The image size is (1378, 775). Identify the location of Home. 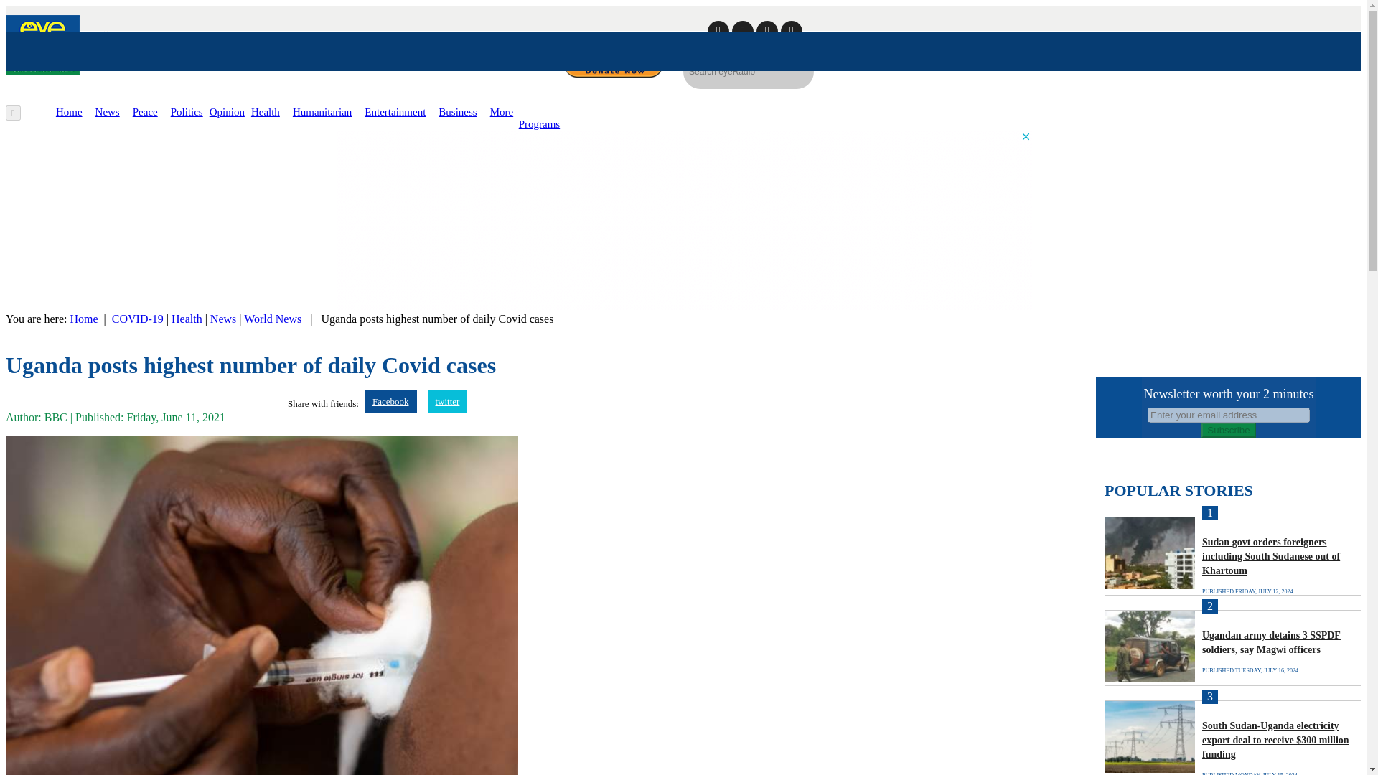
(69, 112).